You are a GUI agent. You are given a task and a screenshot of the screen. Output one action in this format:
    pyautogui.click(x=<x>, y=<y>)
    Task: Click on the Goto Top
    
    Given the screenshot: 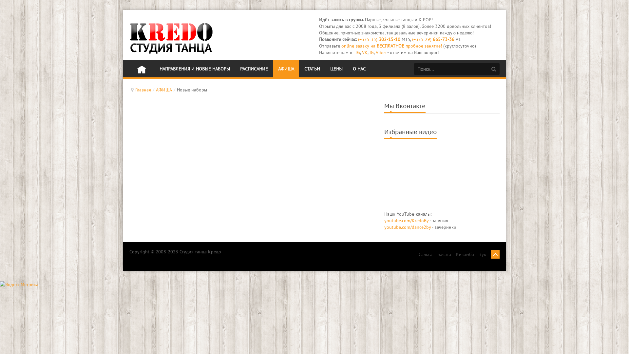 What is the action you would take?
    pyautogui.click(x=495, y=254)
    